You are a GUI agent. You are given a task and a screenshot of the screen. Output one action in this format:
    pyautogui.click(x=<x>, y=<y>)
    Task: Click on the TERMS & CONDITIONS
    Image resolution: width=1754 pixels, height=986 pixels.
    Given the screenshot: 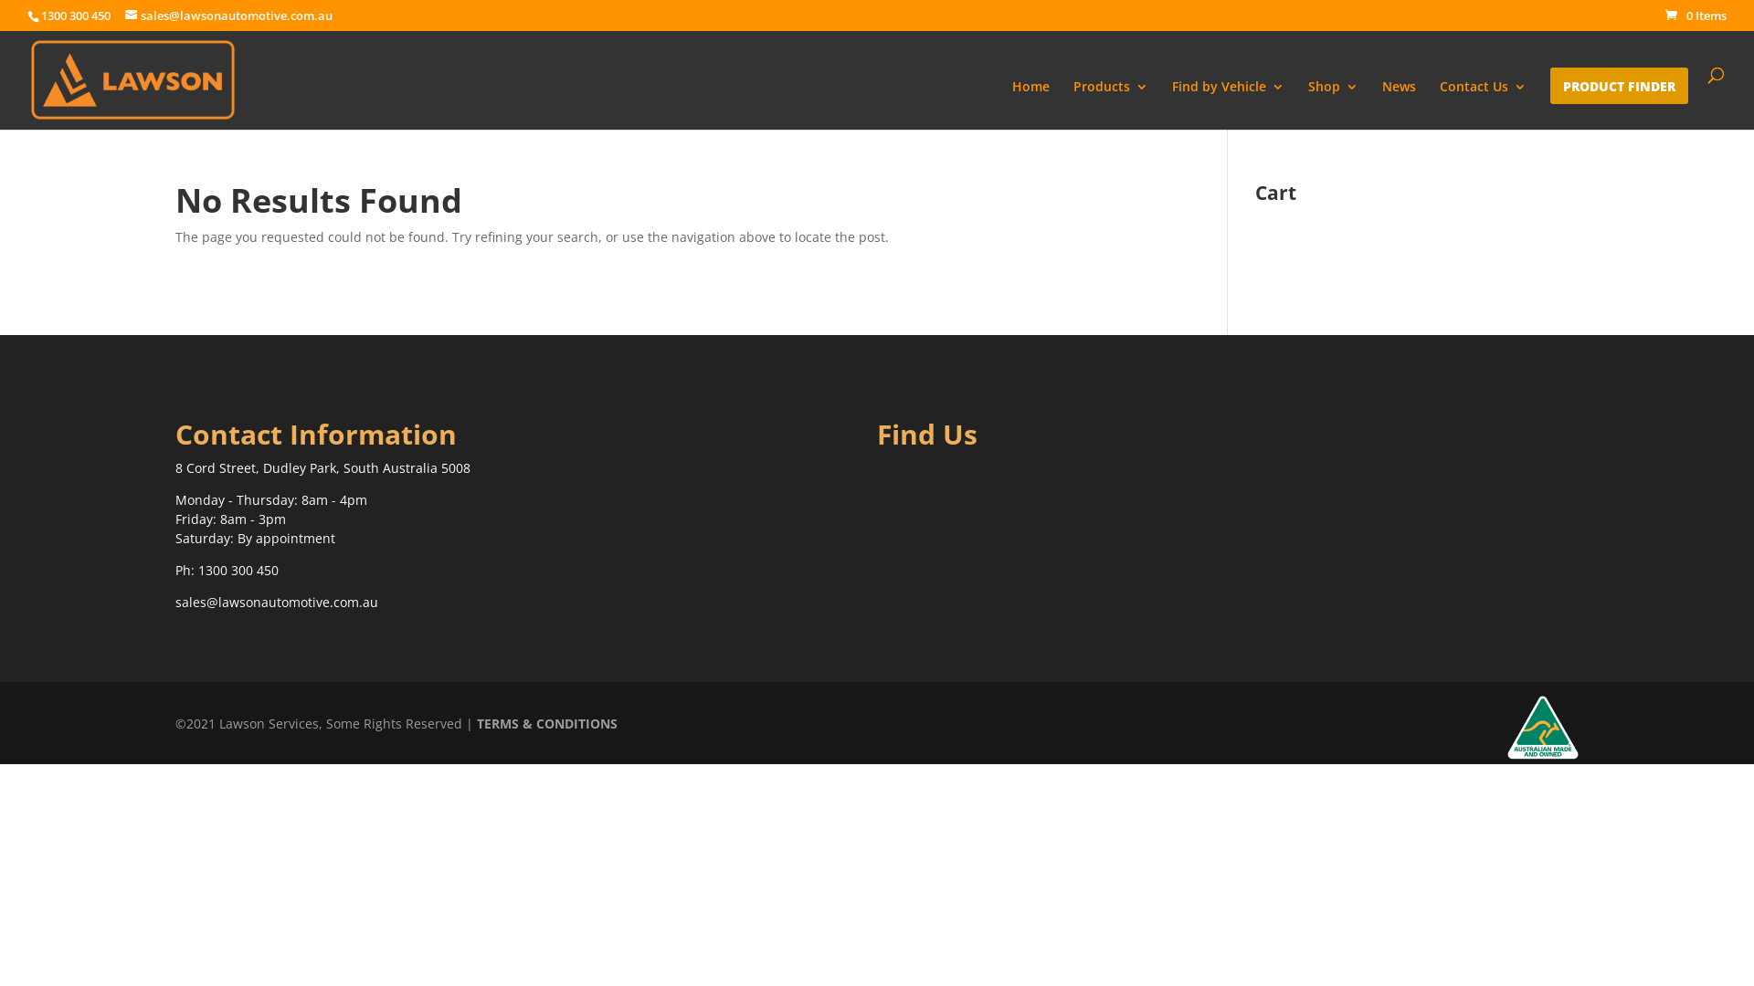 What is the action you would take?
    pyautogui.click(x=547, y=723)
    